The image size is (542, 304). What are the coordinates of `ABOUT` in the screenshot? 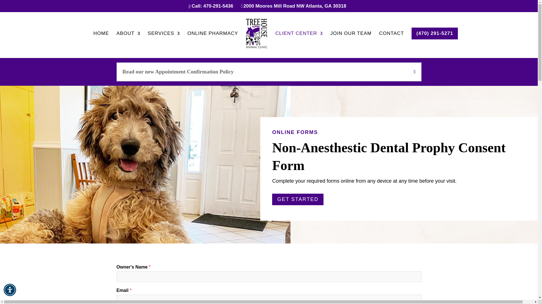 It's located at (128, 41).